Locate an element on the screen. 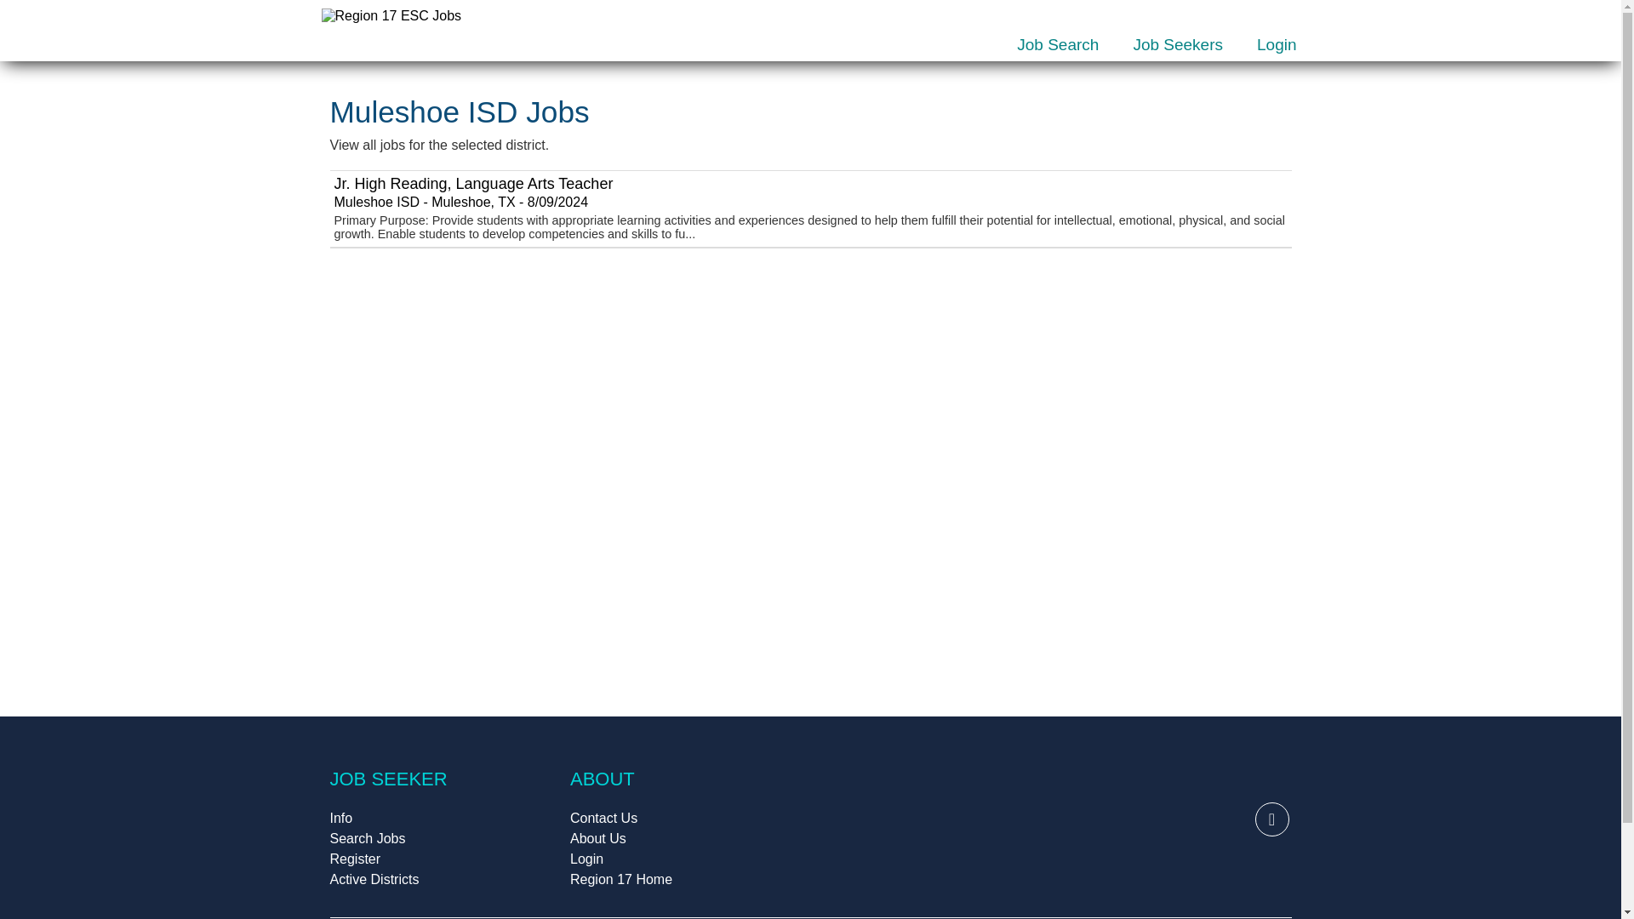 This screenshot has height=919, width=1634. Search Jobs is located at coordinates (368, 838).